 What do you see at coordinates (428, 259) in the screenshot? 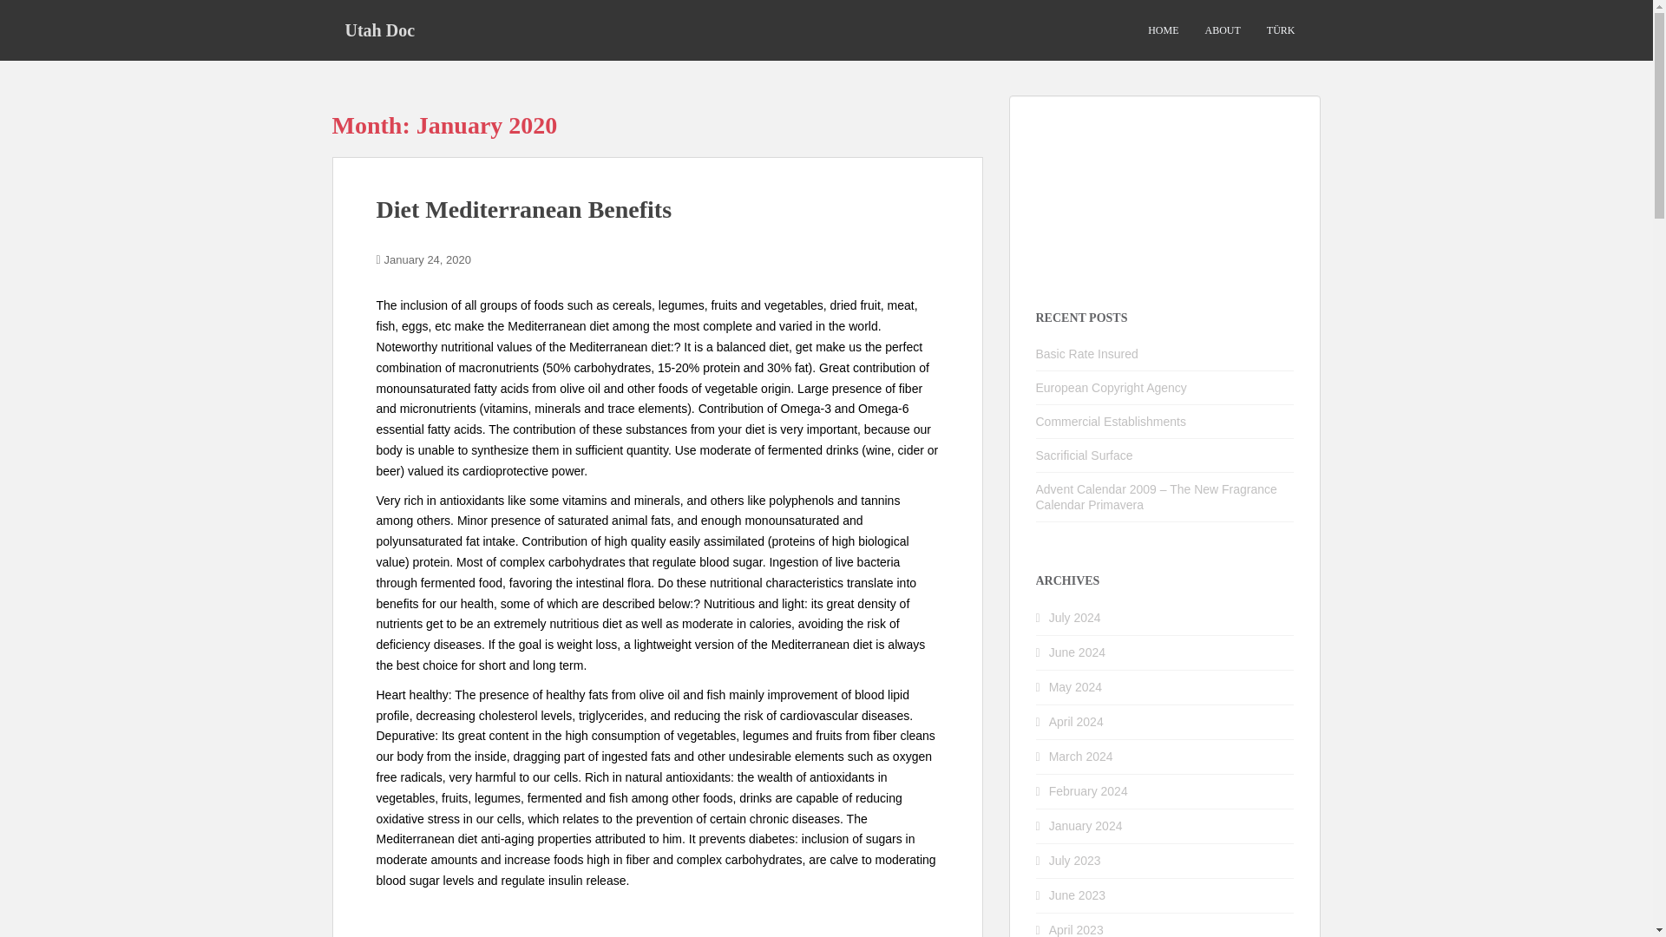
I see `January 24, 2020` at bounding box center [428, 259].